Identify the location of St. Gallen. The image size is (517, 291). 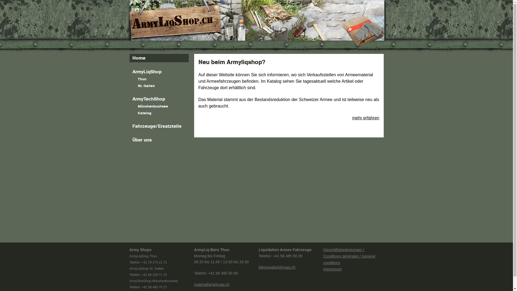
(159, 86).